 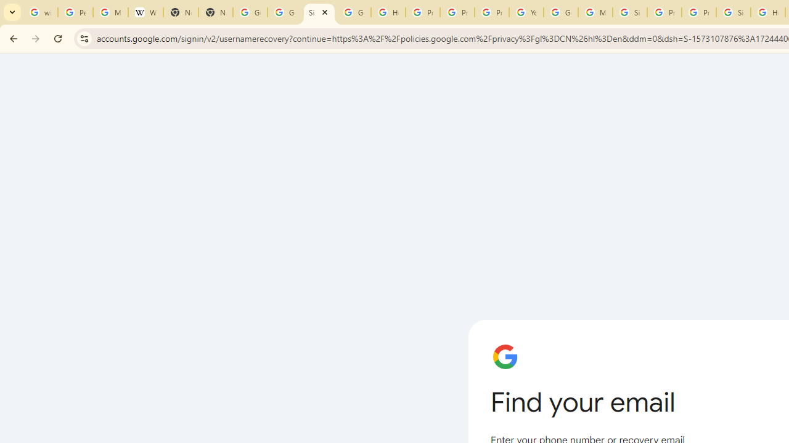 I want to click on Sign in - Google Accounts, so click(x=319, y=12).